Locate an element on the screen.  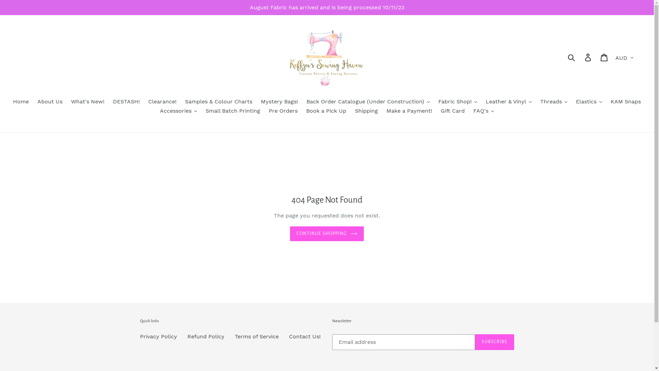
Contact Us! is located at coordinates (305, 337).